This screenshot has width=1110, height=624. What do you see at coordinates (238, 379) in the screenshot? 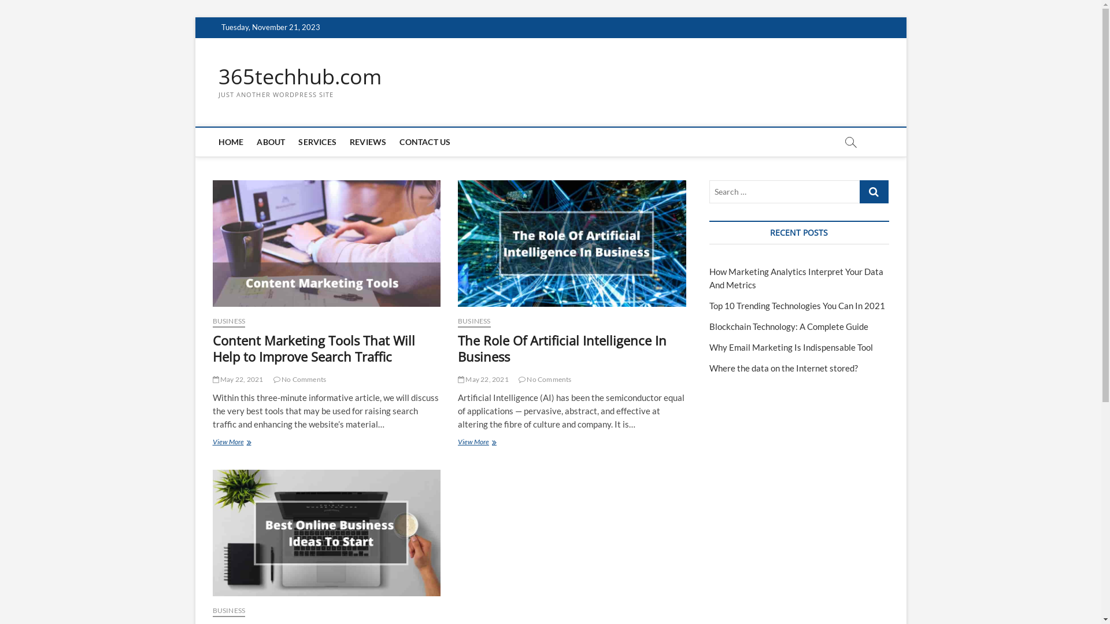
I see `May 22, 2021` at bounding box center [238, 379].